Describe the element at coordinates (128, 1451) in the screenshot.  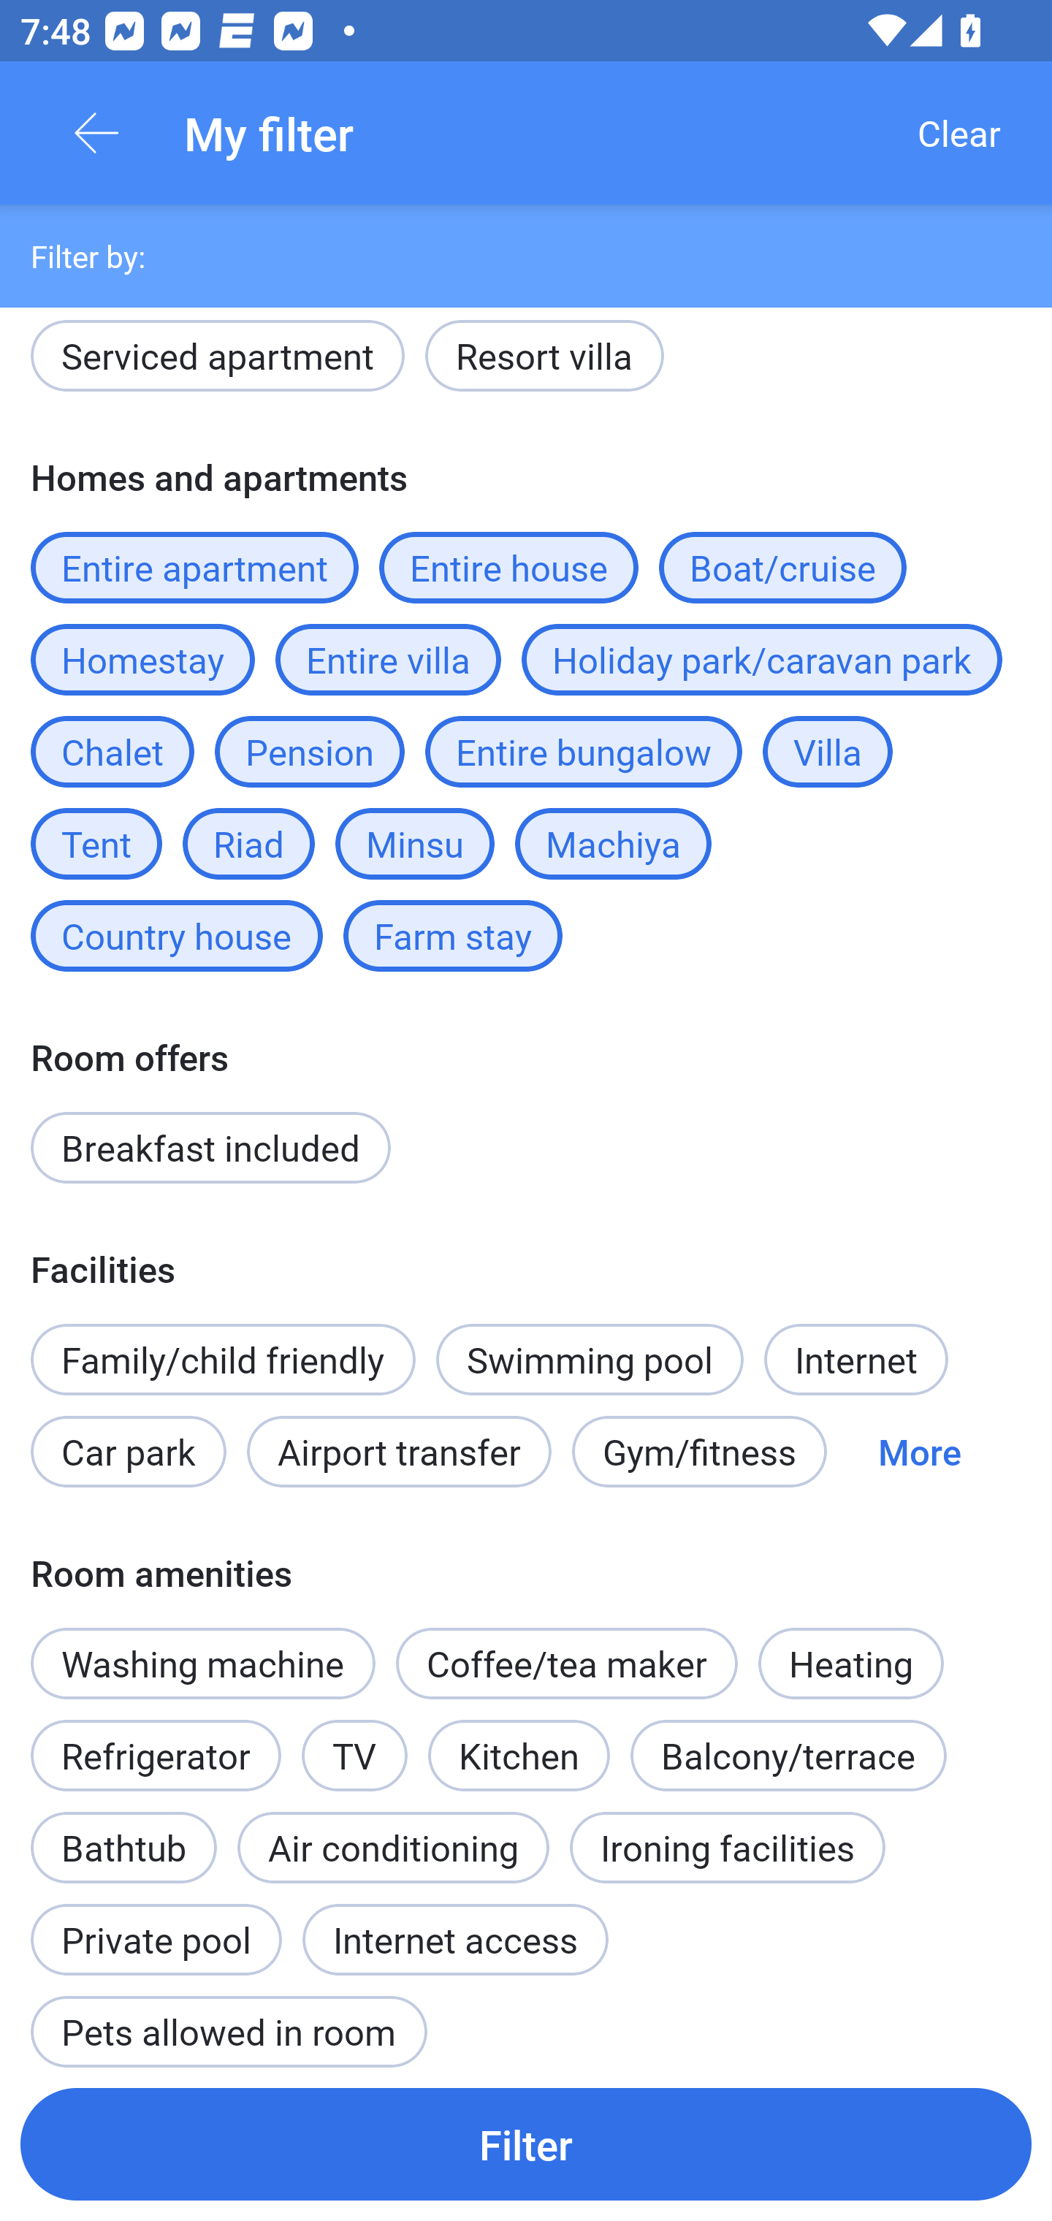
I see `Car park` at that location.